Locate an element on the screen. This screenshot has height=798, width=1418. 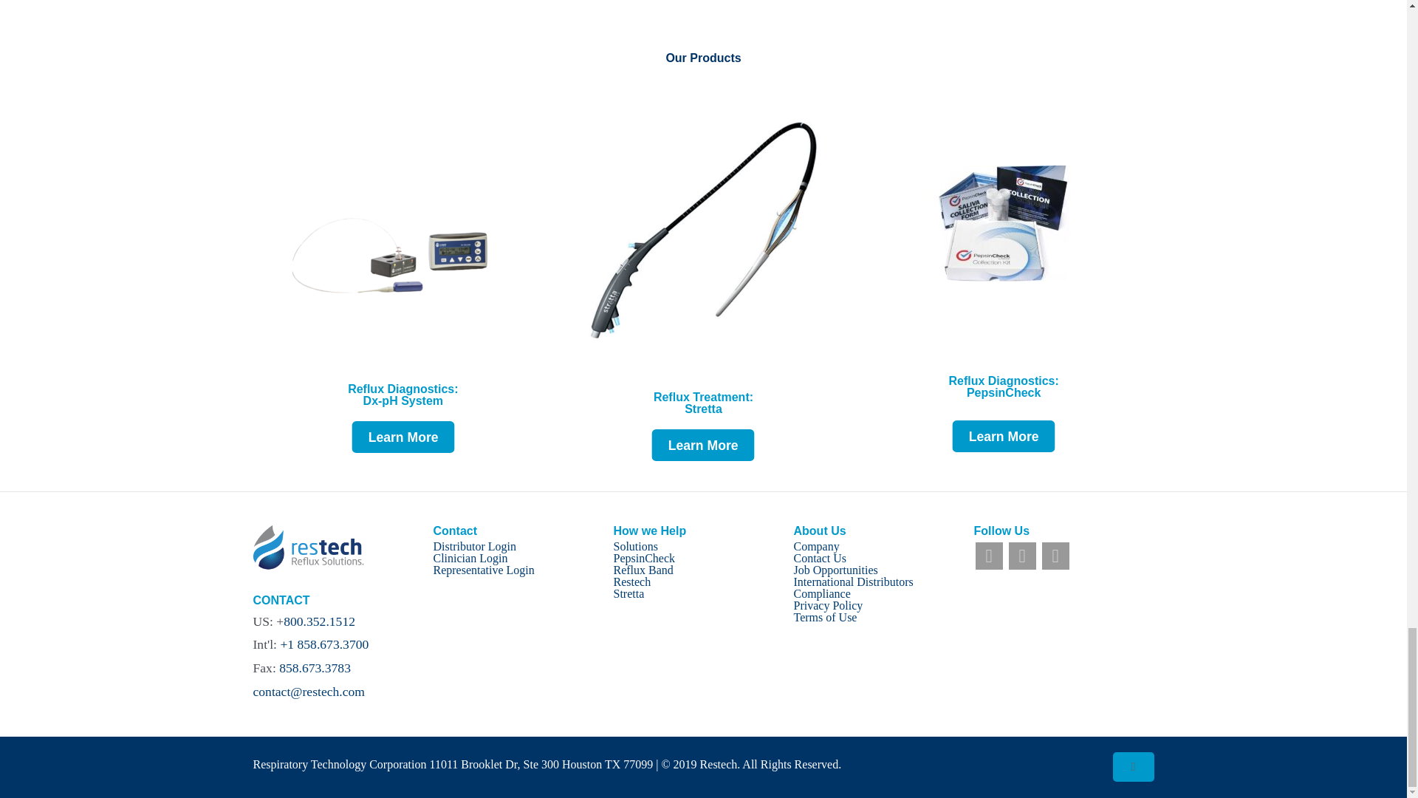
858.673.3783 is located at coordinates (315, 668).